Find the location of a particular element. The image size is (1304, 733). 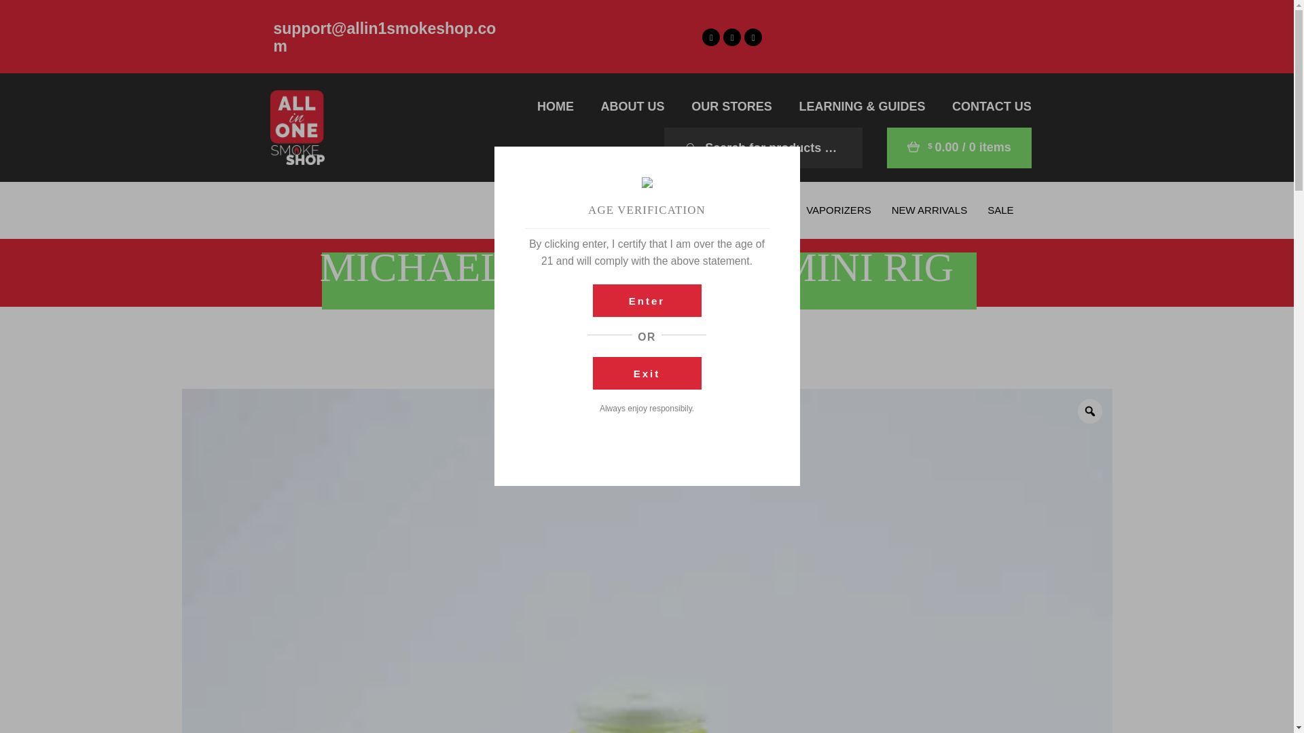

SEARCH is located at coordinates (685, 148).